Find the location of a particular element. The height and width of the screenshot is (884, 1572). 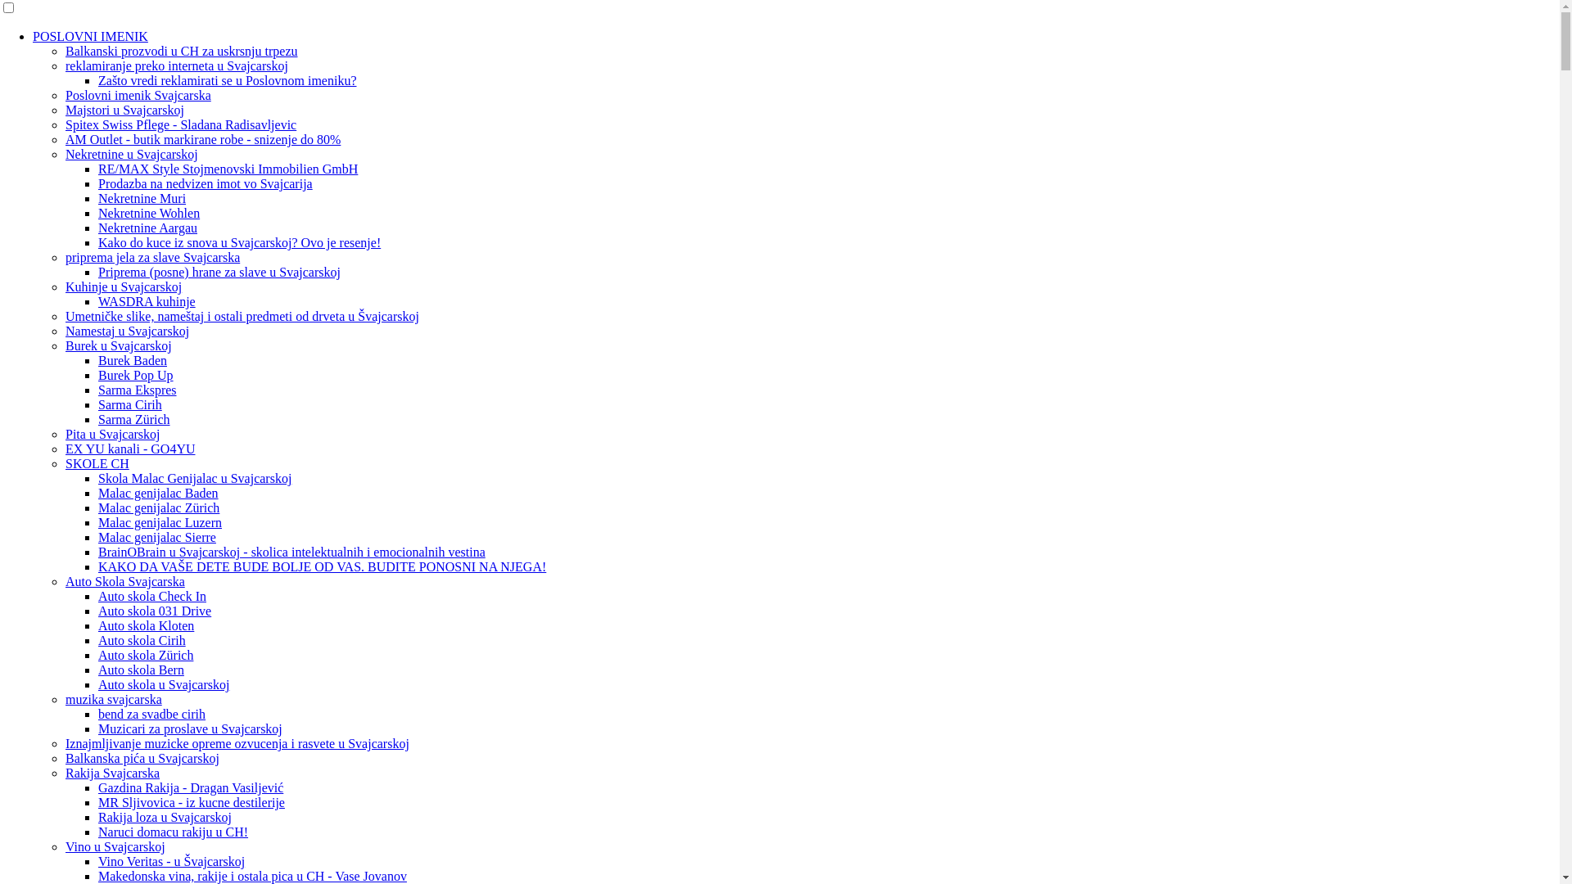

Spitex Swiss Pflege - Sladana Radisavljevic is located at coordinates (181, 124).